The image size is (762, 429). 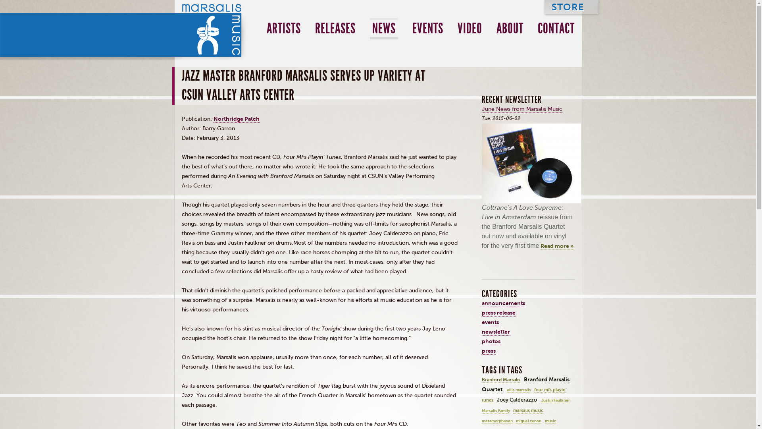 I want to click on NEWS, so click(x=383, y=29).